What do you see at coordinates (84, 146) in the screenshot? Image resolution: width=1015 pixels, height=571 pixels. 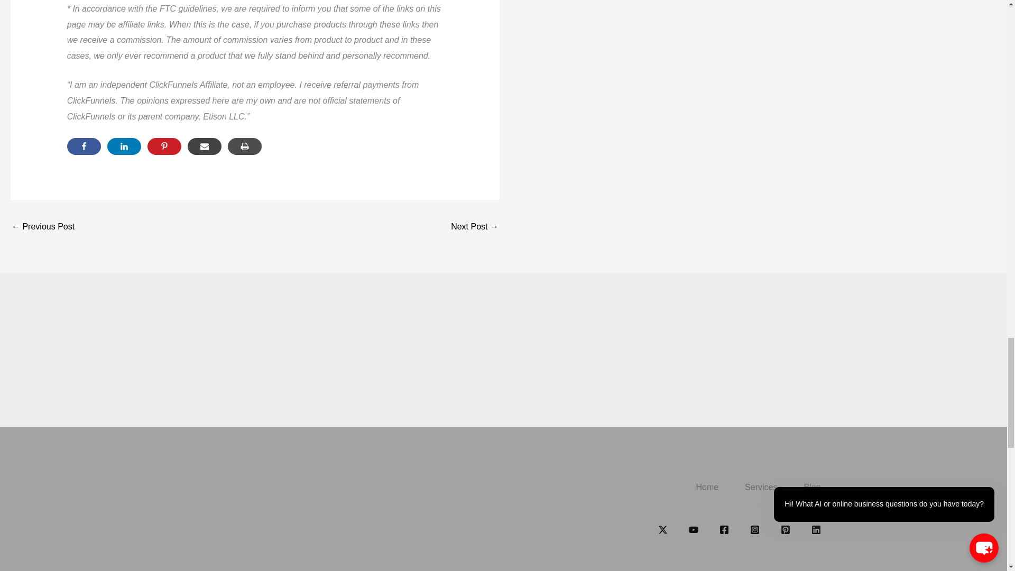 I see `Share on Facebook` at bounding box center [84, 146].